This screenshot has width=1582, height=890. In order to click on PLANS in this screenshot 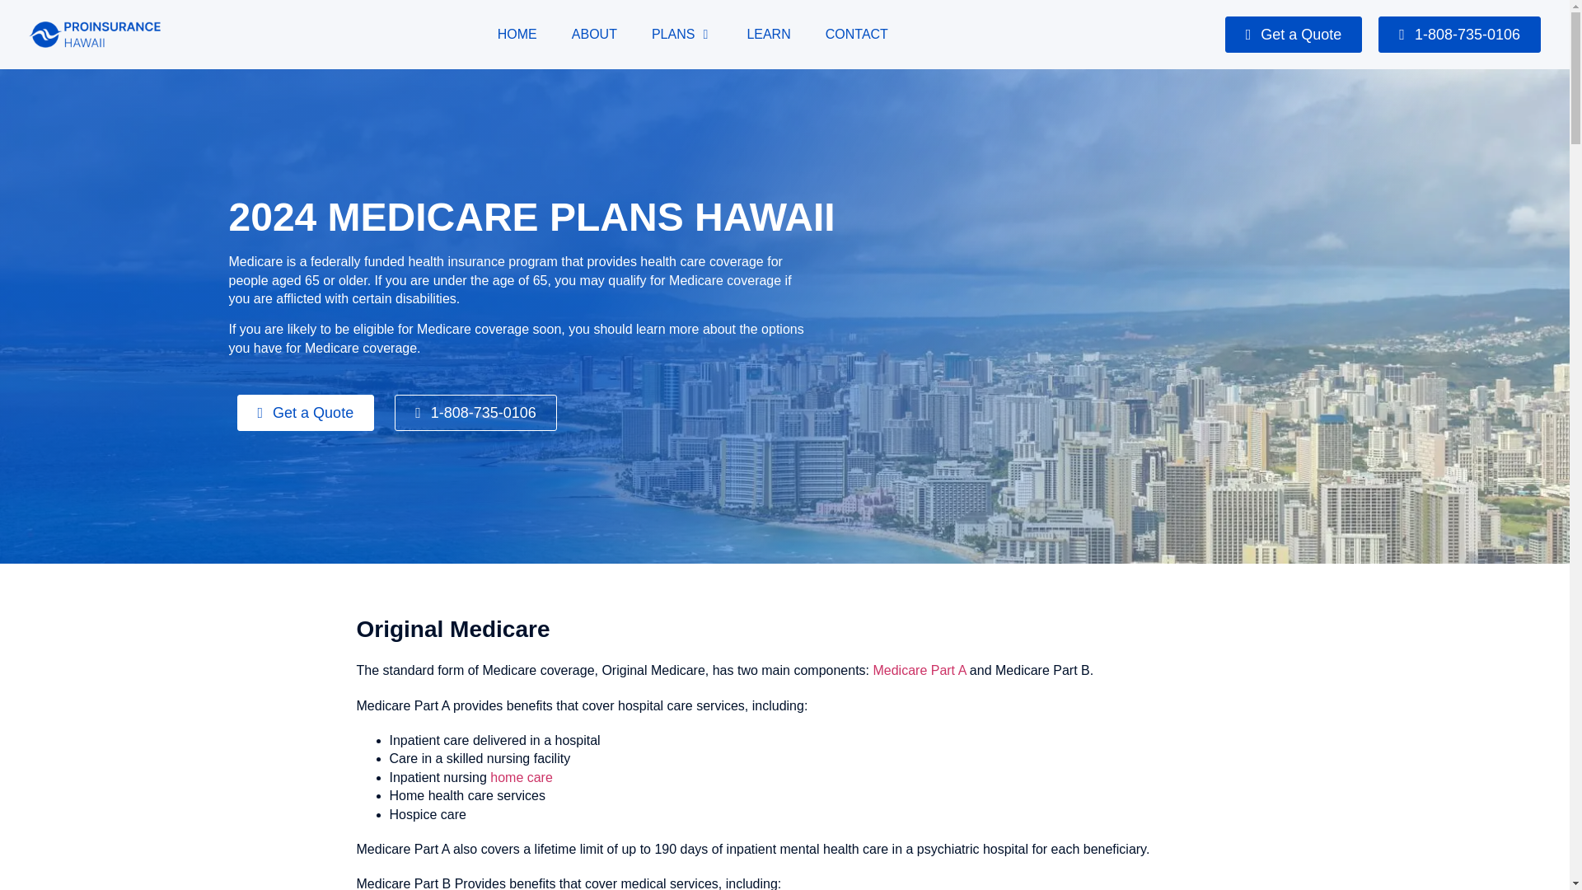, I will do `click(672, 35)`.